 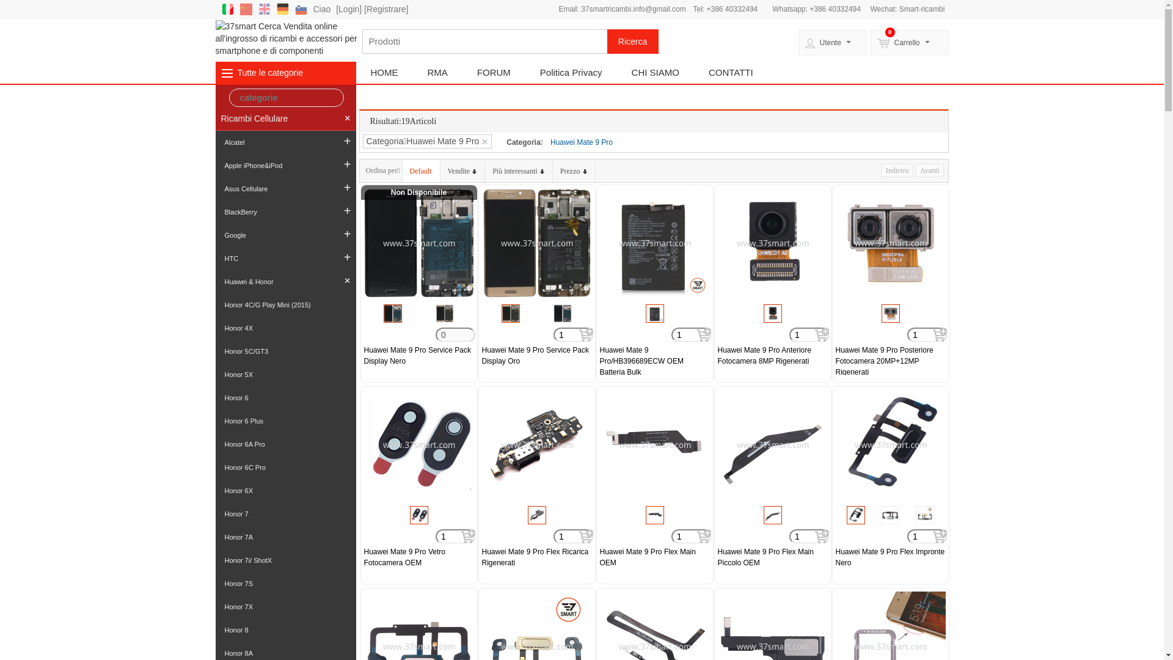 What do you see at coordinates (227, 9) in the screenshot?
I see `Italiano` at bounding box center [227, 9].